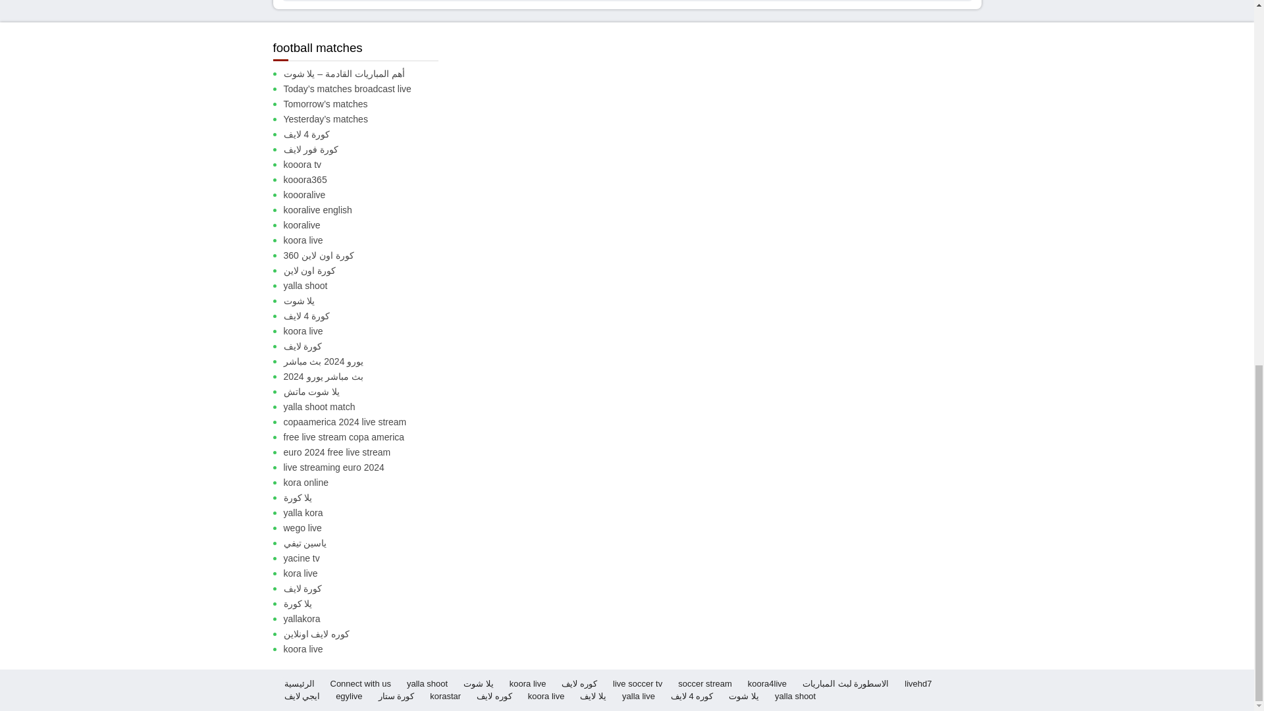 The height and width of the screenshot is (711, 1264). I want to click on koora live, so click(366, 331).